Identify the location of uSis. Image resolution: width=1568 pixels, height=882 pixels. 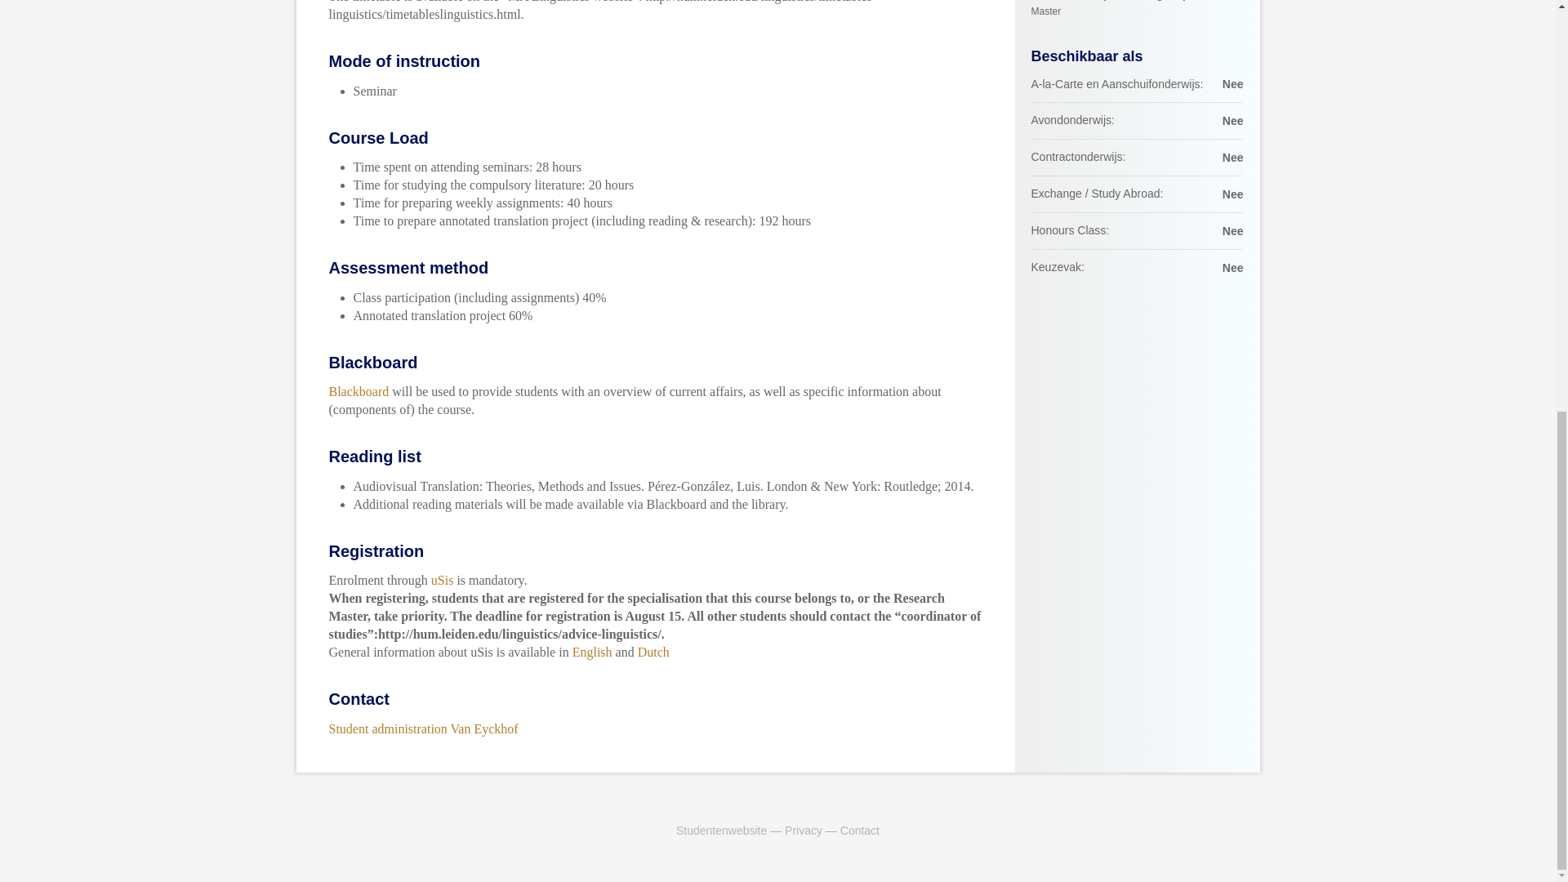
(443, 580).